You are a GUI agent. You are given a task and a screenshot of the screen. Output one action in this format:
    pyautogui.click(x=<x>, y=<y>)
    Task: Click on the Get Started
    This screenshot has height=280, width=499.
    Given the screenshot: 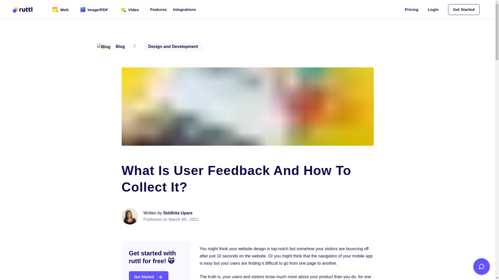 What is the action you would take?
    pyautogui.click(x=149, y=276)
    